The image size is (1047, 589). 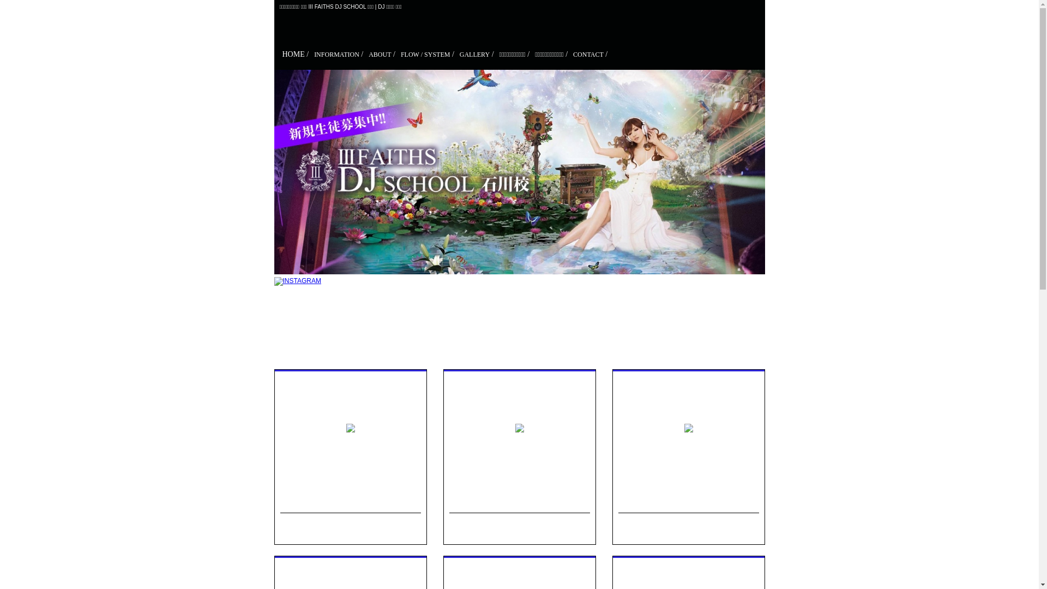 What do you see at coordinates (293, 55) in the screenshot?
I see `HOME` at bounding box center [293, 55].